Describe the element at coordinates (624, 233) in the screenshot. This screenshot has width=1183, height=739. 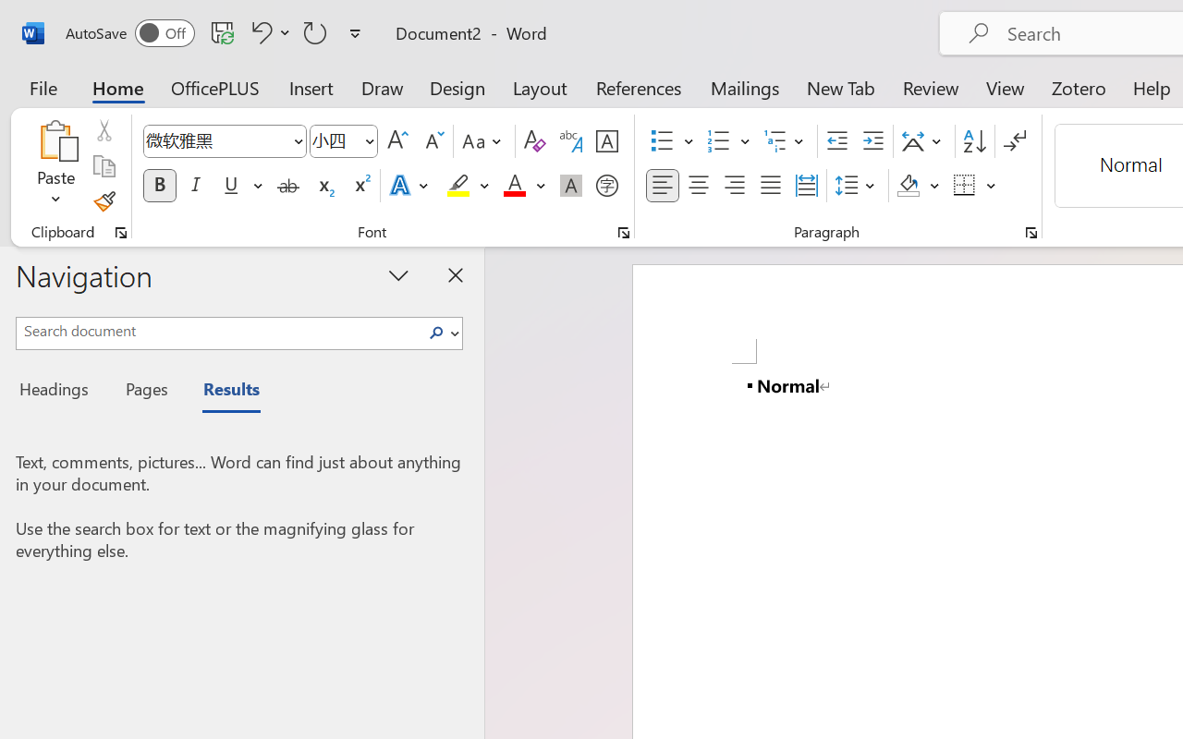
I see `Font...` at that location.